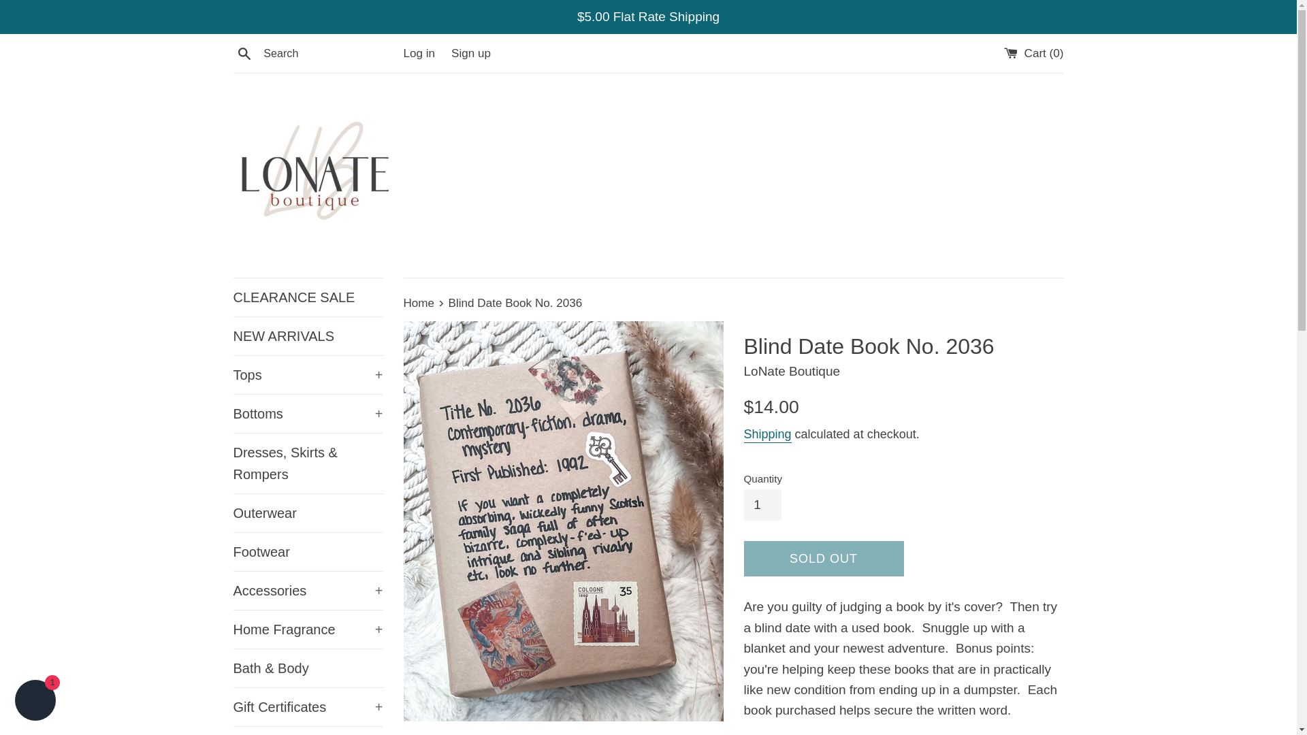 This screenshot has width=1307, height=735. What do you see at coordinates (419, 303) in the screenshot?
I see `Back to the frontpage` at bounding box center [419, 303].